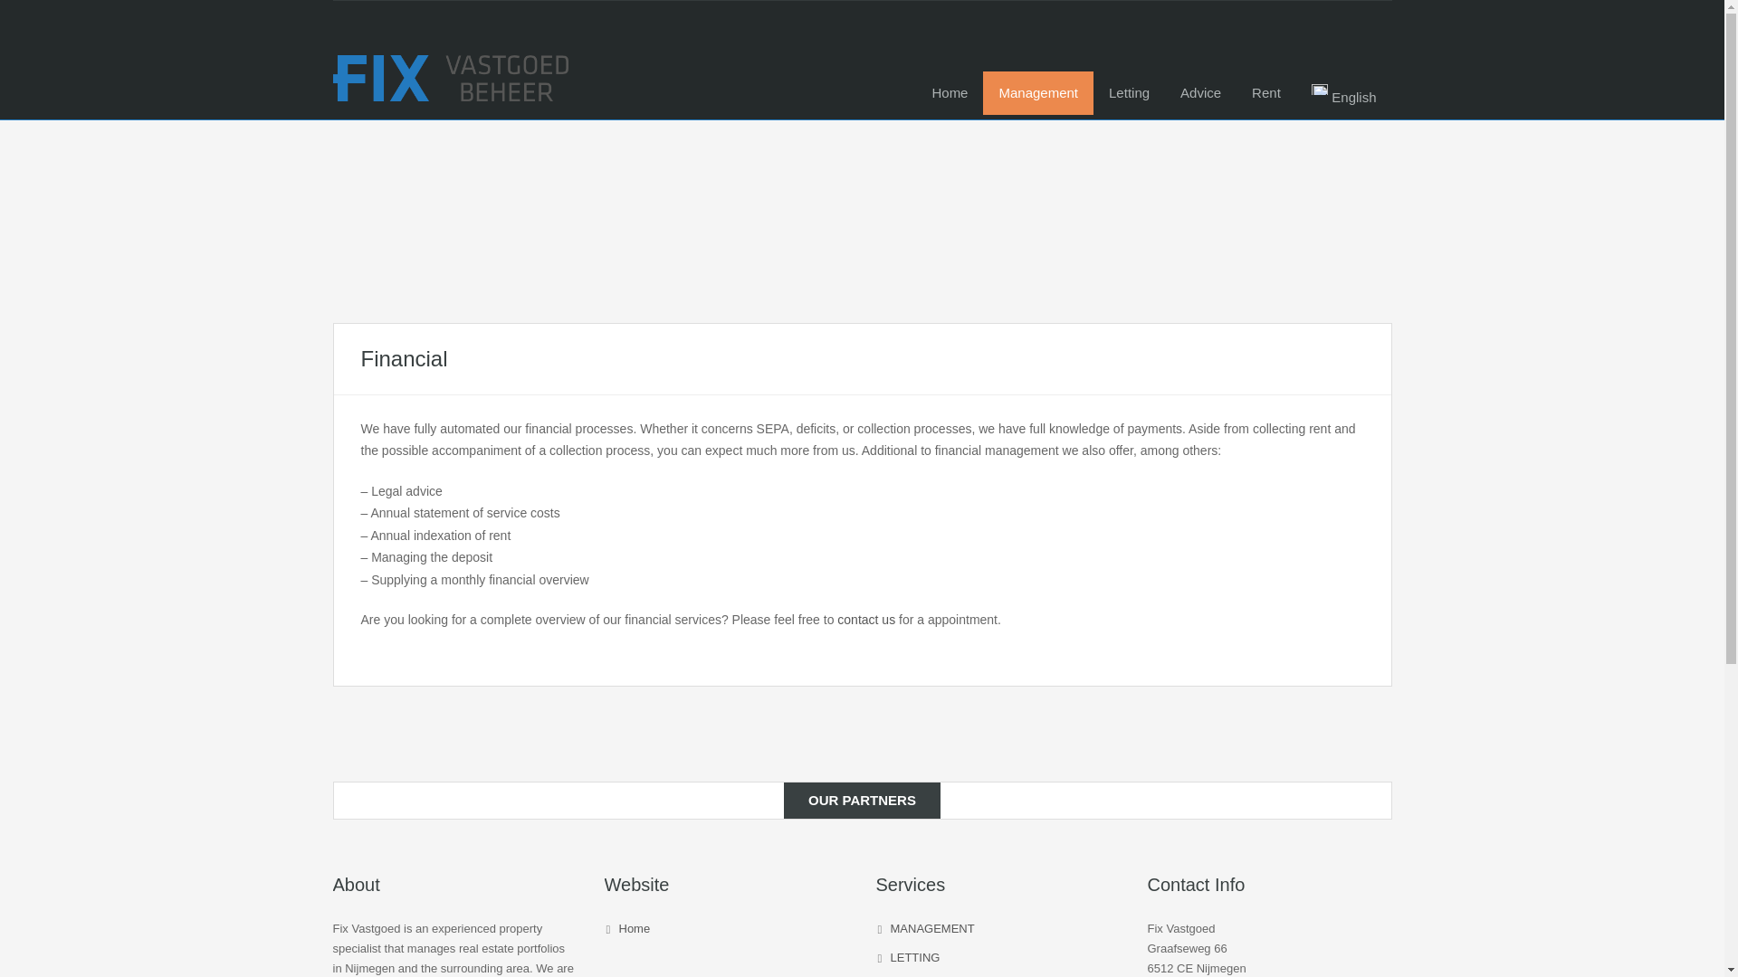 This screenshot has width=1738, height=977. I want to click on Letting, so click(1128, 92).